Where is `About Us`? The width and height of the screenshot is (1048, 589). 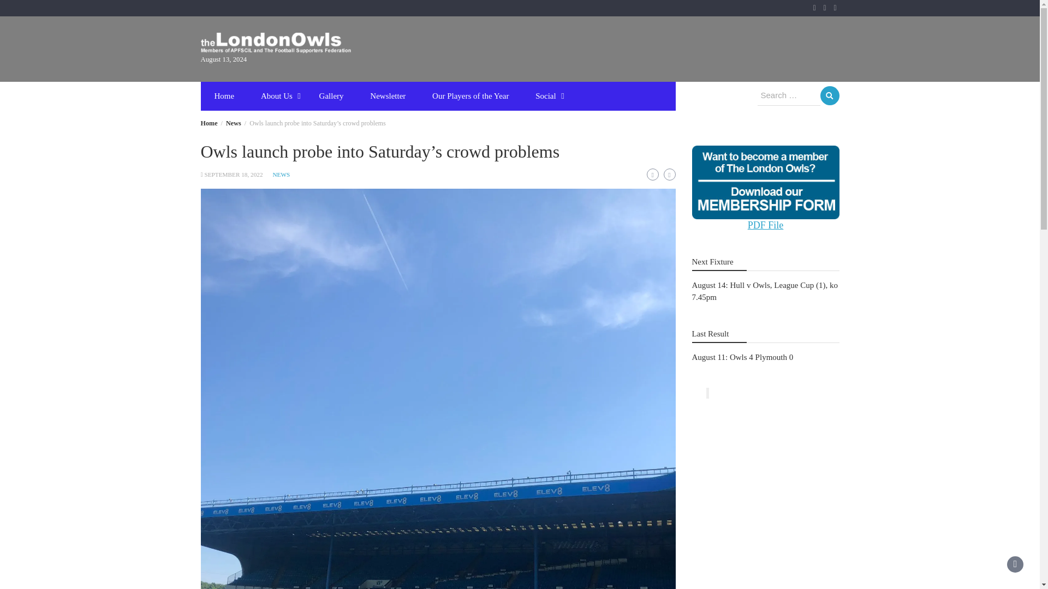 About Us is located at coordinates (277, 96).